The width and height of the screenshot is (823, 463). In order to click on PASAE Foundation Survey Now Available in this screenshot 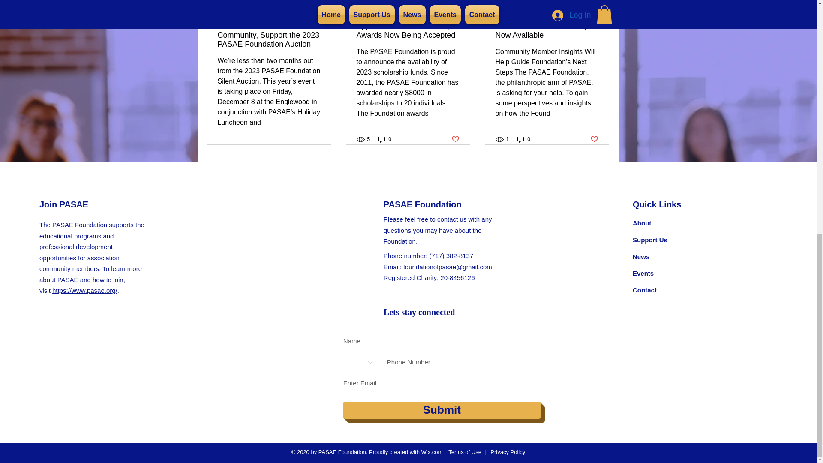, I will do `click(547, 30)`.